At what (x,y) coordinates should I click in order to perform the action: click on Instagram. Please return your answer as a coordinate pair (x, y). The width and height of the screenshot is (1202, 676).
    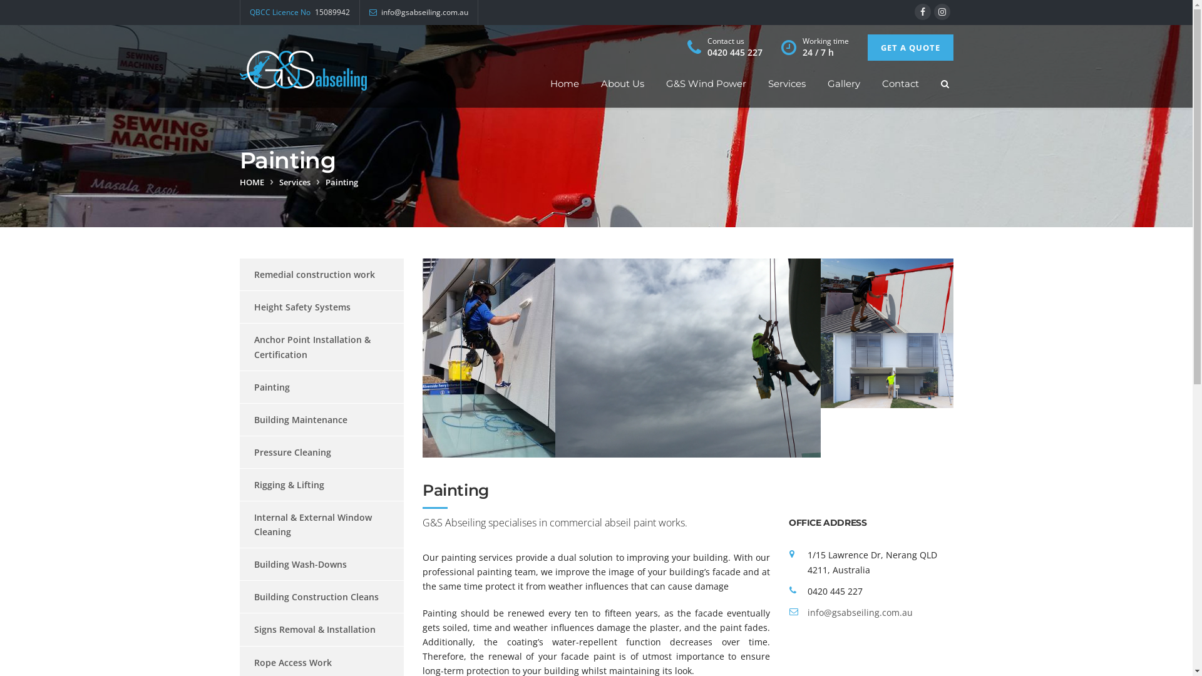
    Looking at the image, I should click on (942, 12).